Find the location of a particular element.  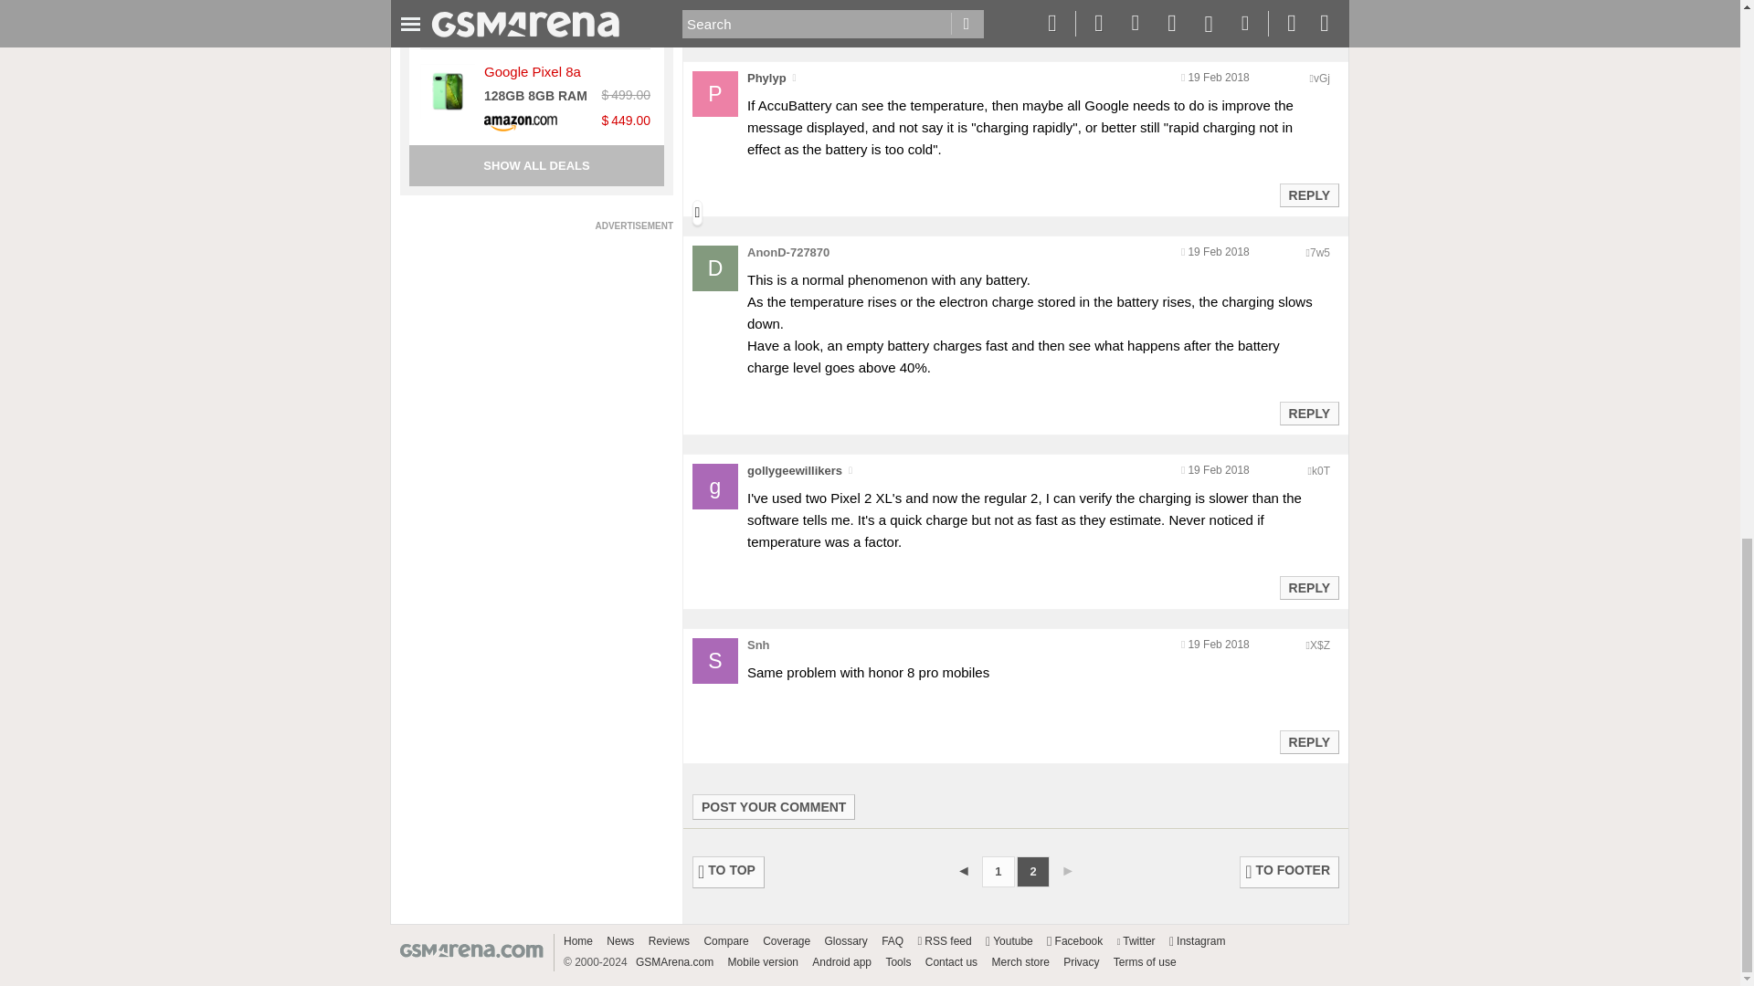

TO TOP is located at coordinates (729, 873).